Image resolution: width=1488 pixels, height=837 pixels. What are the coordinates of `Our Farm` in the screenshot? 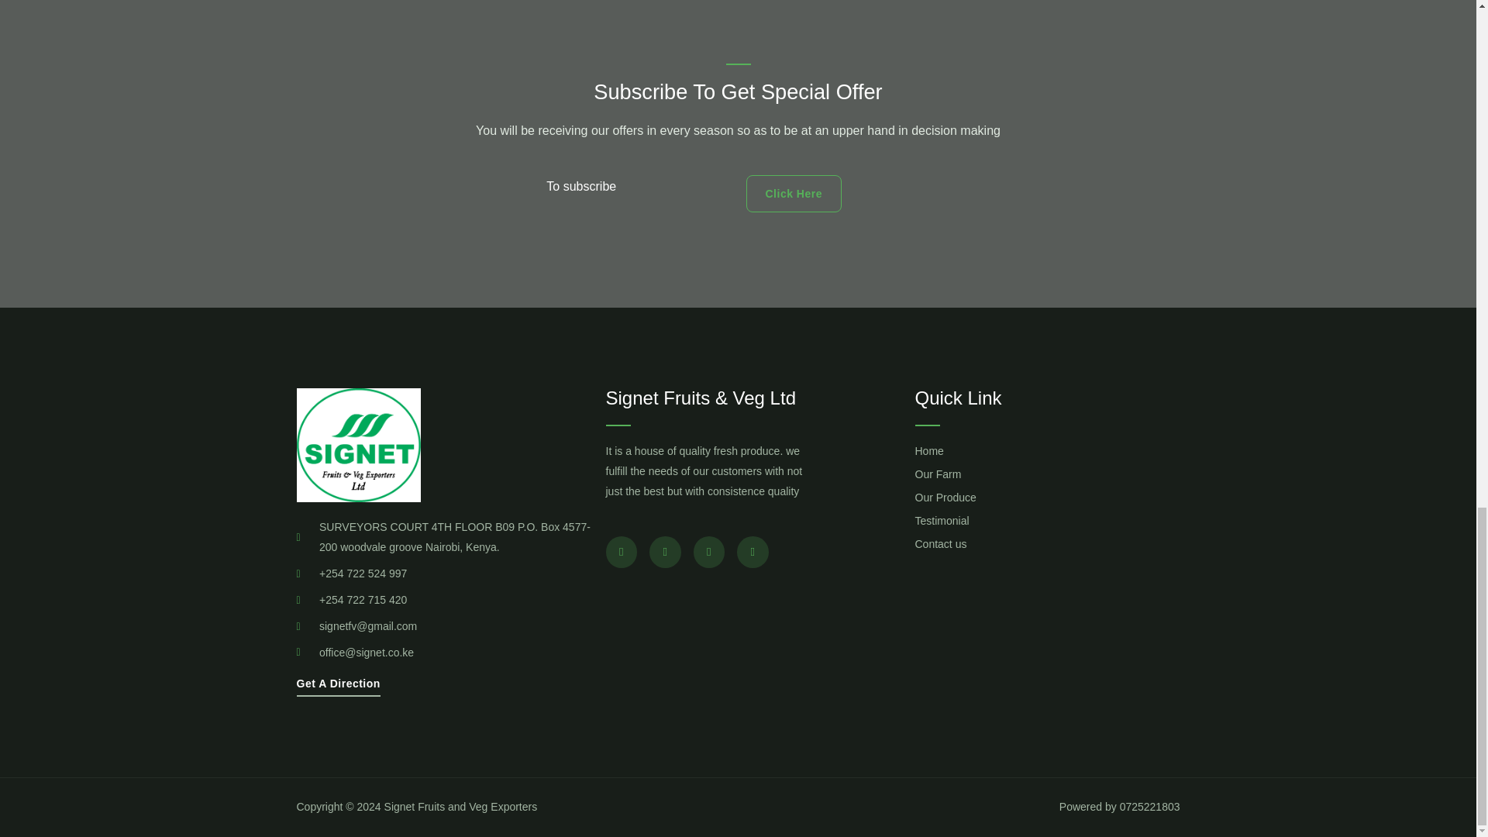 It's located at (980, 475).